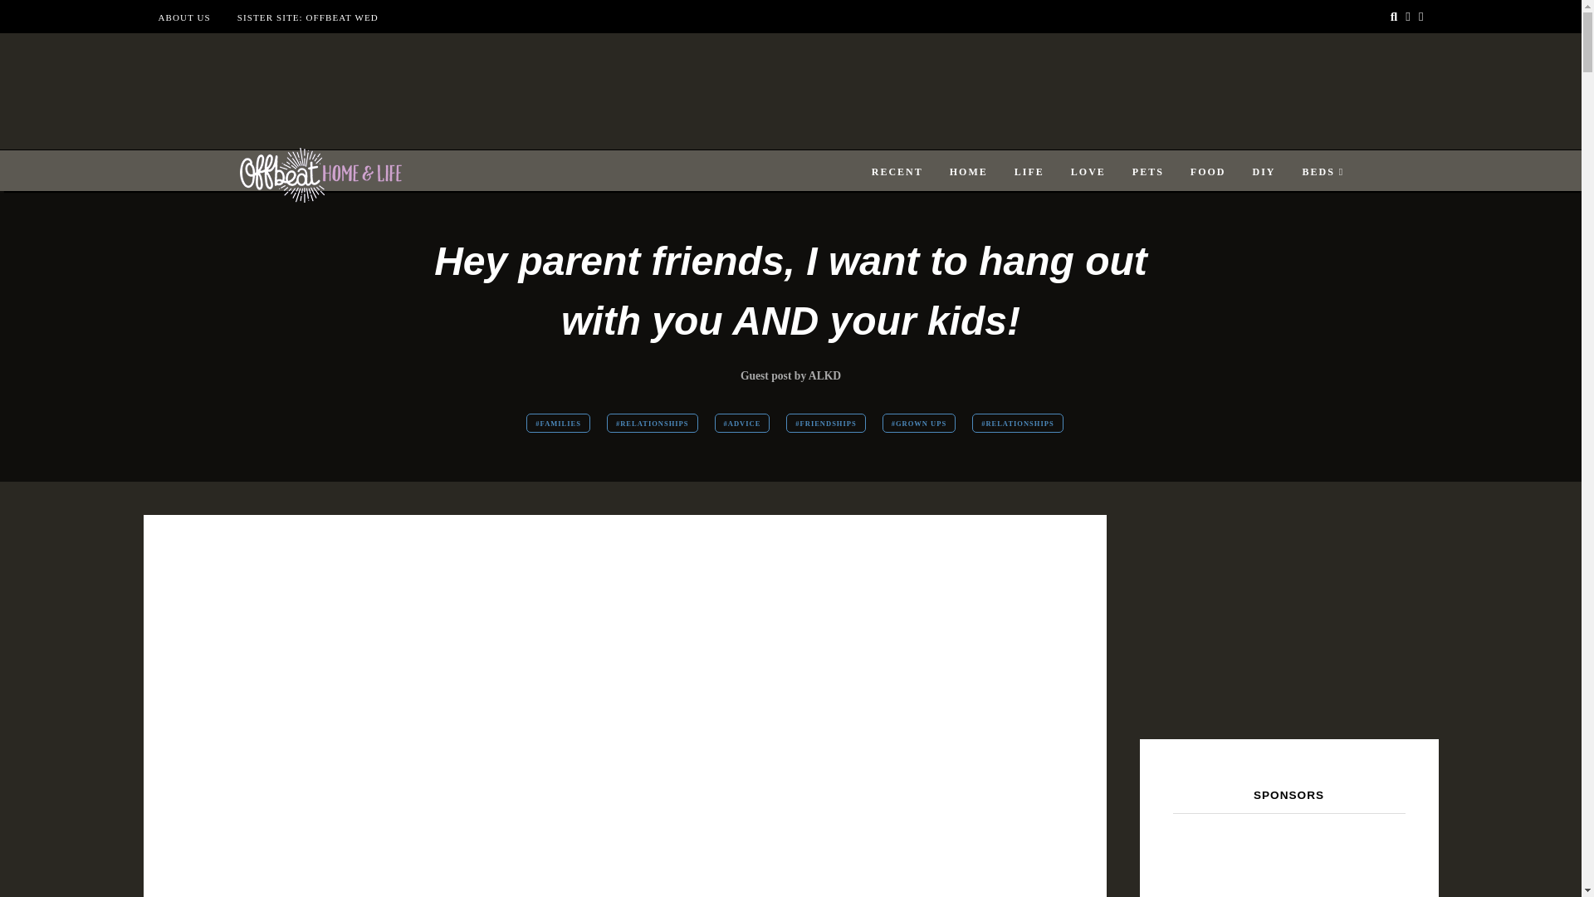 The width and height of the screenshot is (1594, 897). What do you see at coordinates (1264, 172) in the screenshot?
I see `DIY` at bounding box center [1264, 172].